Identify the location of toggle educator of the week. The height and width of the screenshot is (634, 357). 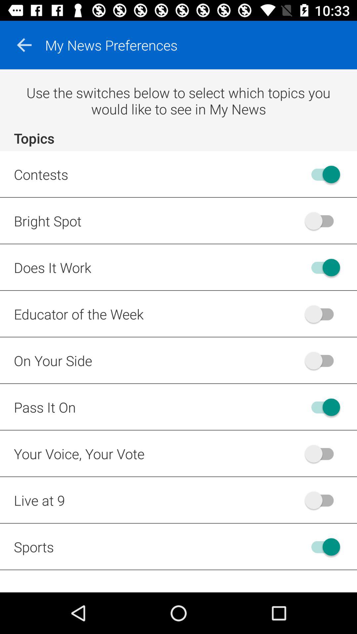
(323, 314).